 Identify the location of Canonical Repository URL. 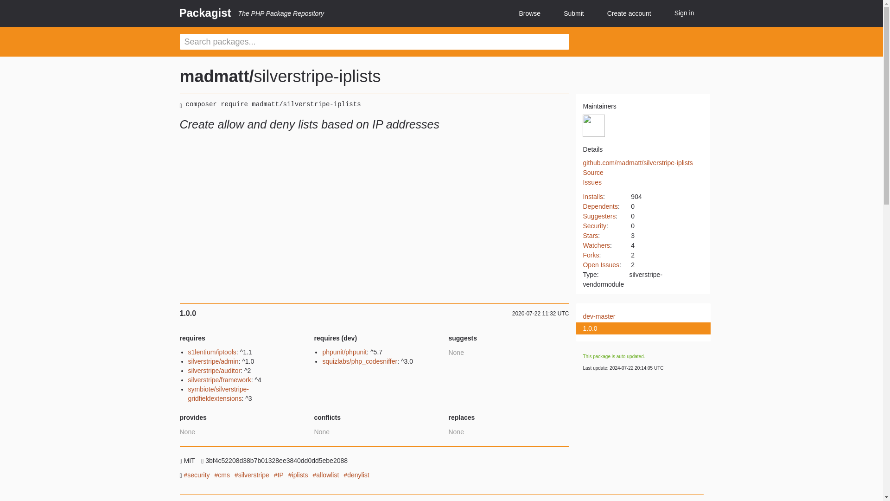
(637, 162).